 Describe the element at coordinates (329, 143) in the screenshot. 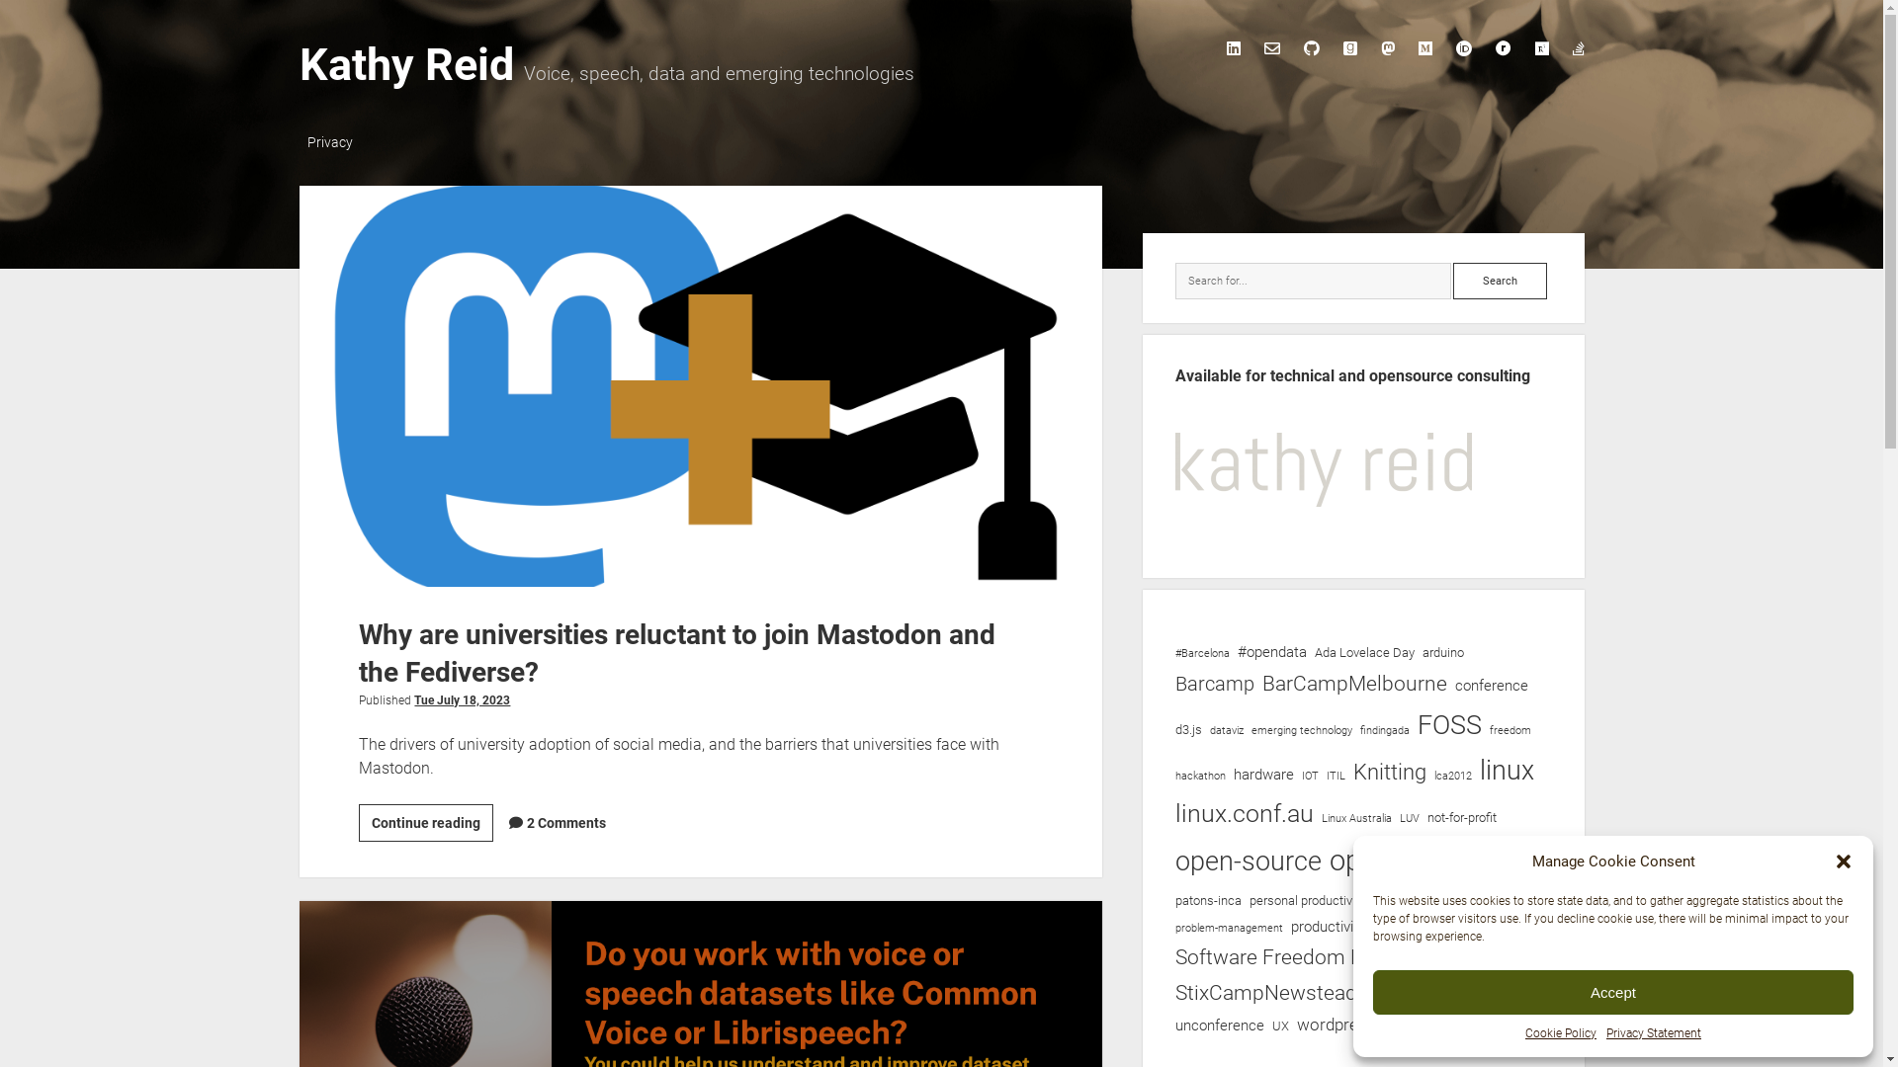

I see `Privacy` at that location.